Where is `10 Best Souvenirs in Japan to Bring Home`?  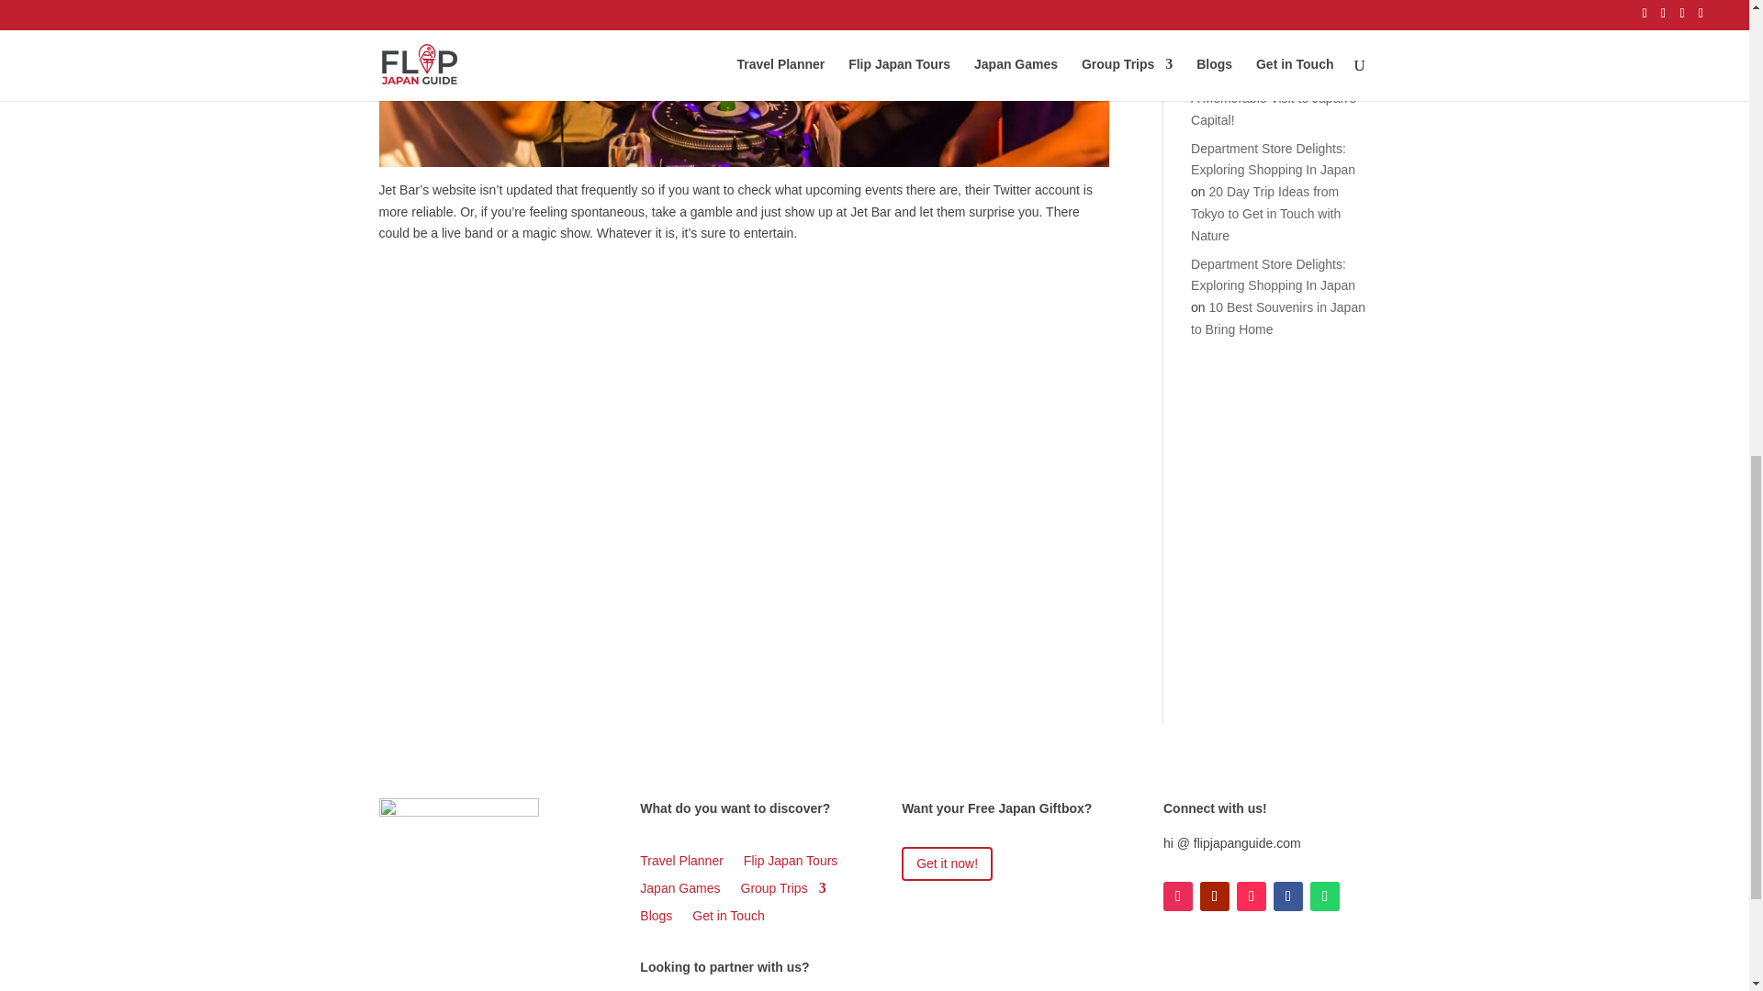
10 Best Souvenirs in Japan to Bring Home is located at coordinates (1278, 318).